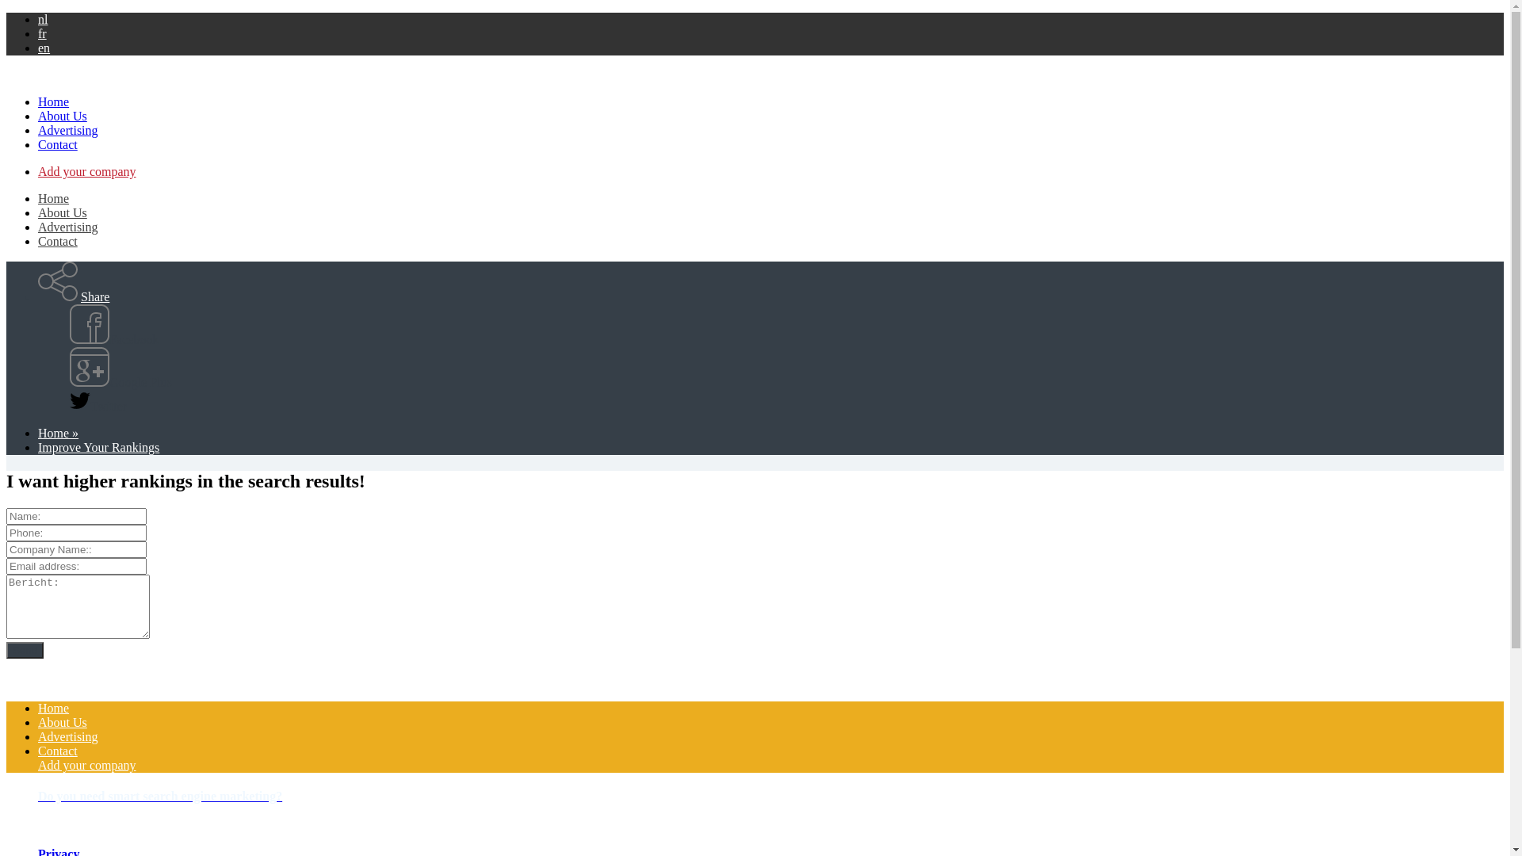 This screenshot has width=1522, height=856. What do you see at coordinates (43, 19) in the screenshot?
I see `nl` at bounding box center [43, 19].